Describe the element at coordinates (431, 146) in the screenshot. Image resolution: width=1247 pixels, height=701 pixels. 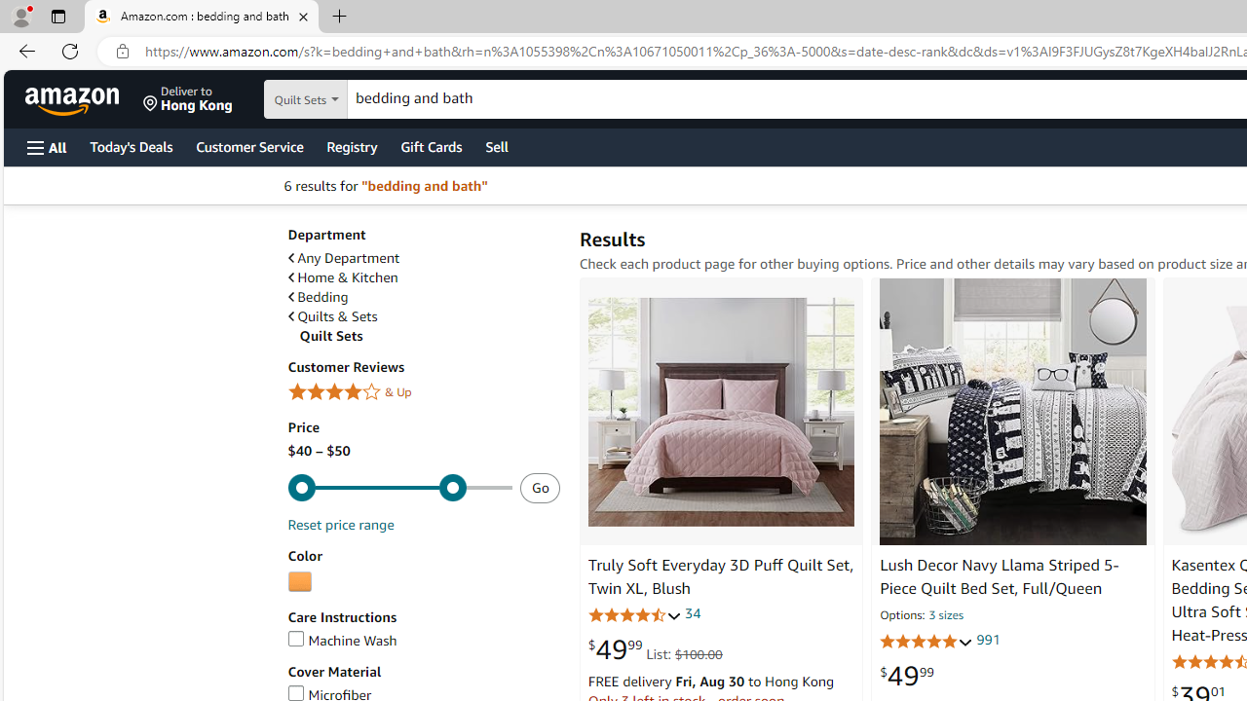
I see `Gift Cards` at that location.